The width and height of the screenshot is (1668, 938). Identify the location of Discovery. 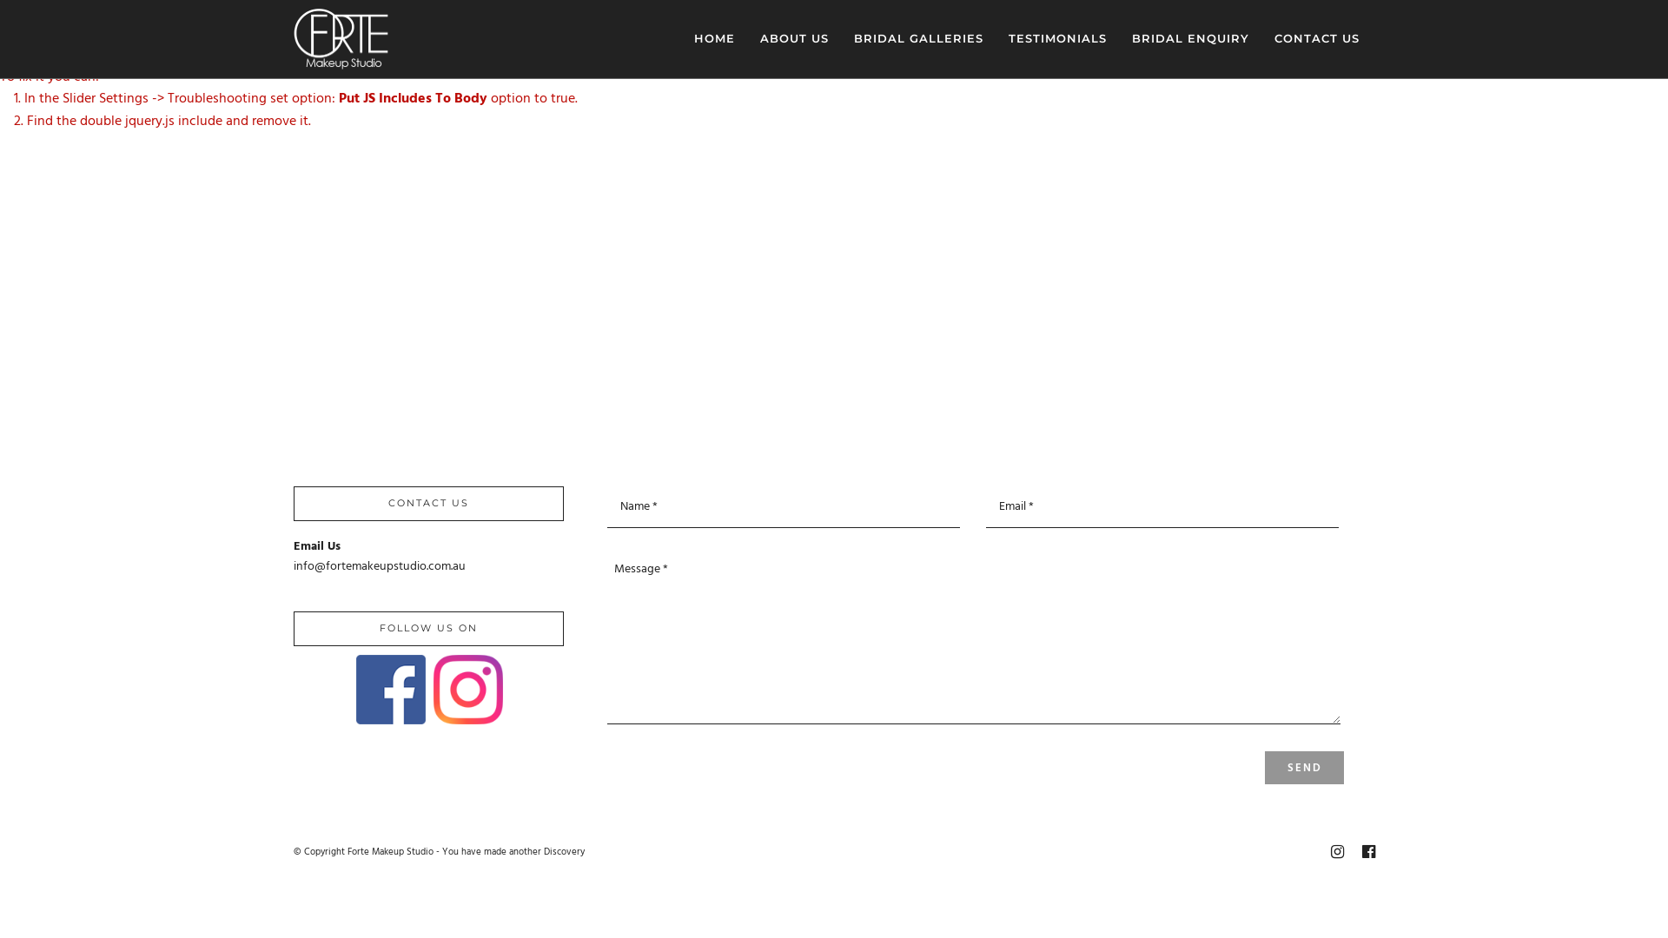
(565, 852).